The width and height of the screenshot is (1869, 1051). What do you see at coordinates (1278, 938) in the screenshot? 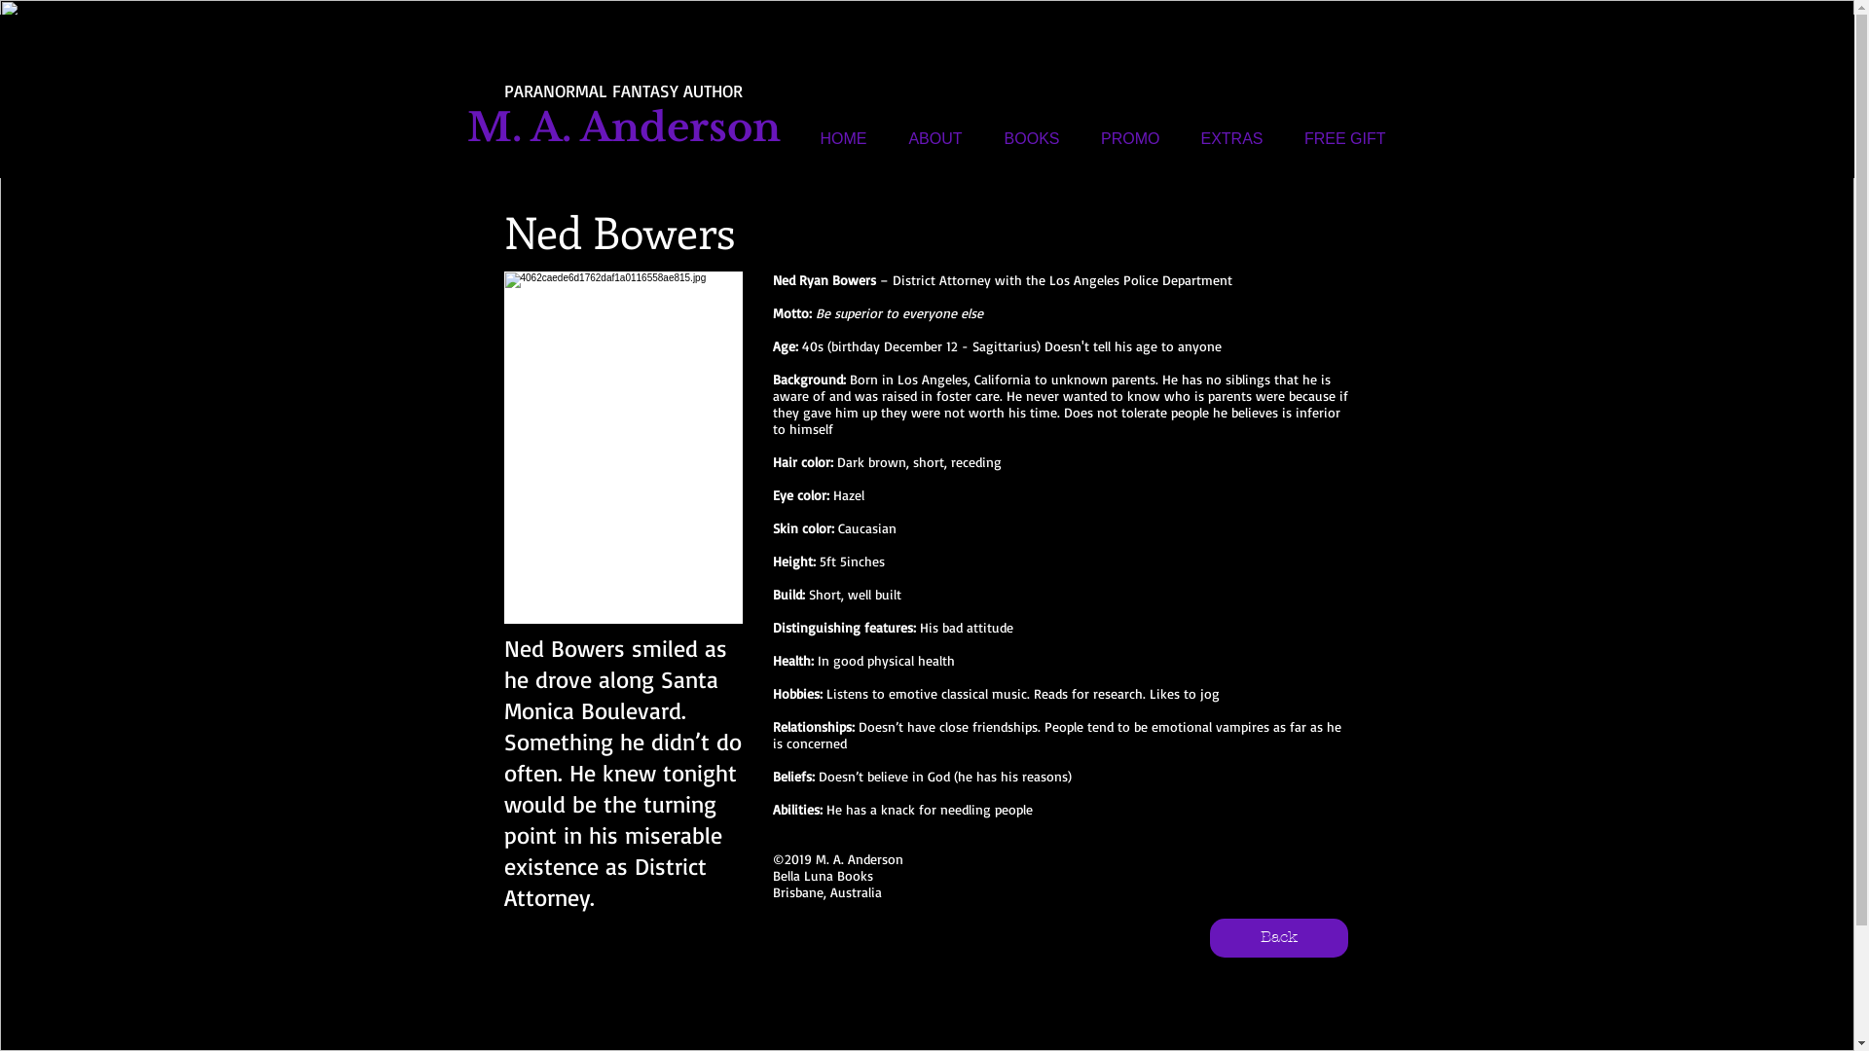
I see `Back` at bounding box center [1278, 938].